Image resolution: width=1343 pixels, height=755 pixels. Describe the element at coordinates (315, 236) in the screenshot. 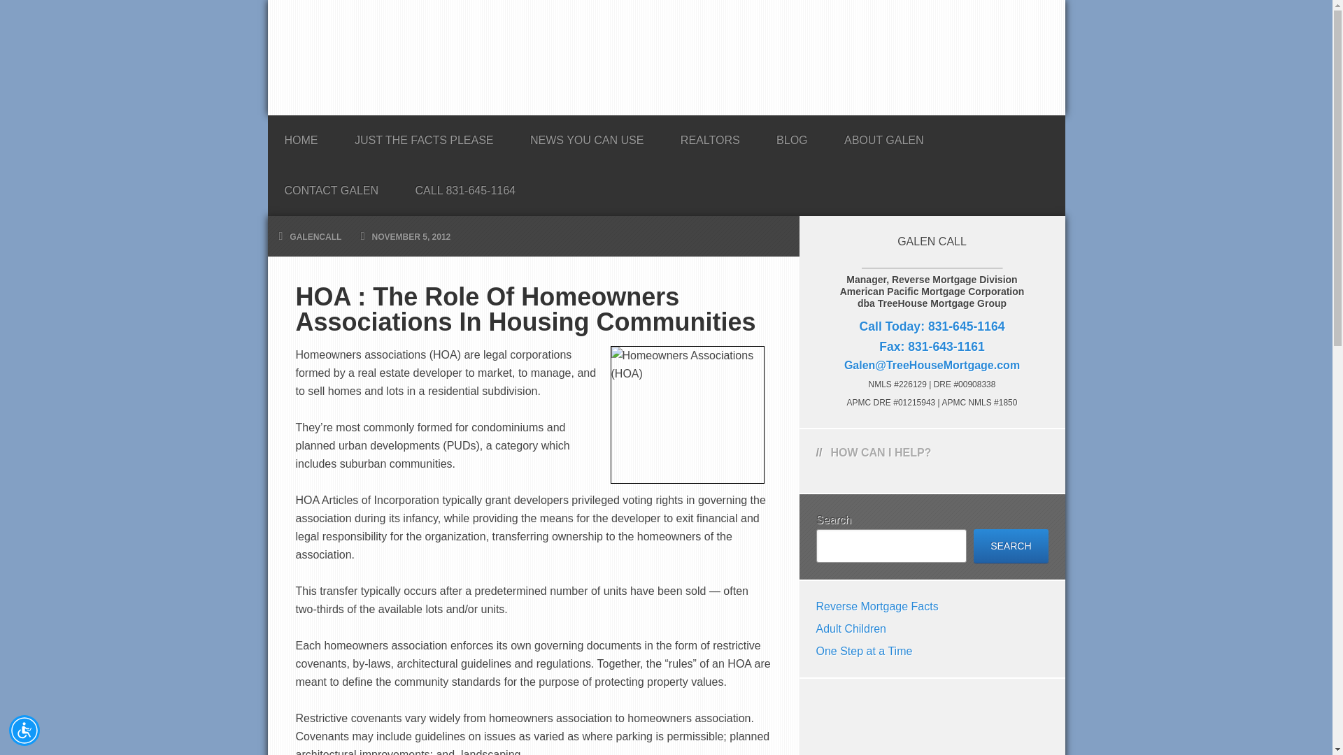

I see `GALENCALL` at that location.